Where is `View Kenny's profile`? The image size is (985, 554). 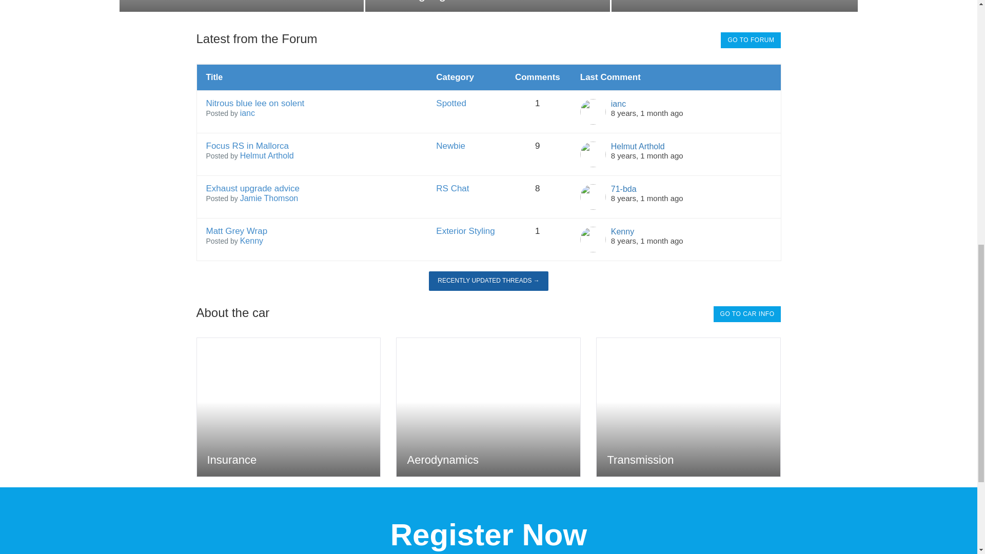
View Kenny's profile is located at coordinates (622, 231).